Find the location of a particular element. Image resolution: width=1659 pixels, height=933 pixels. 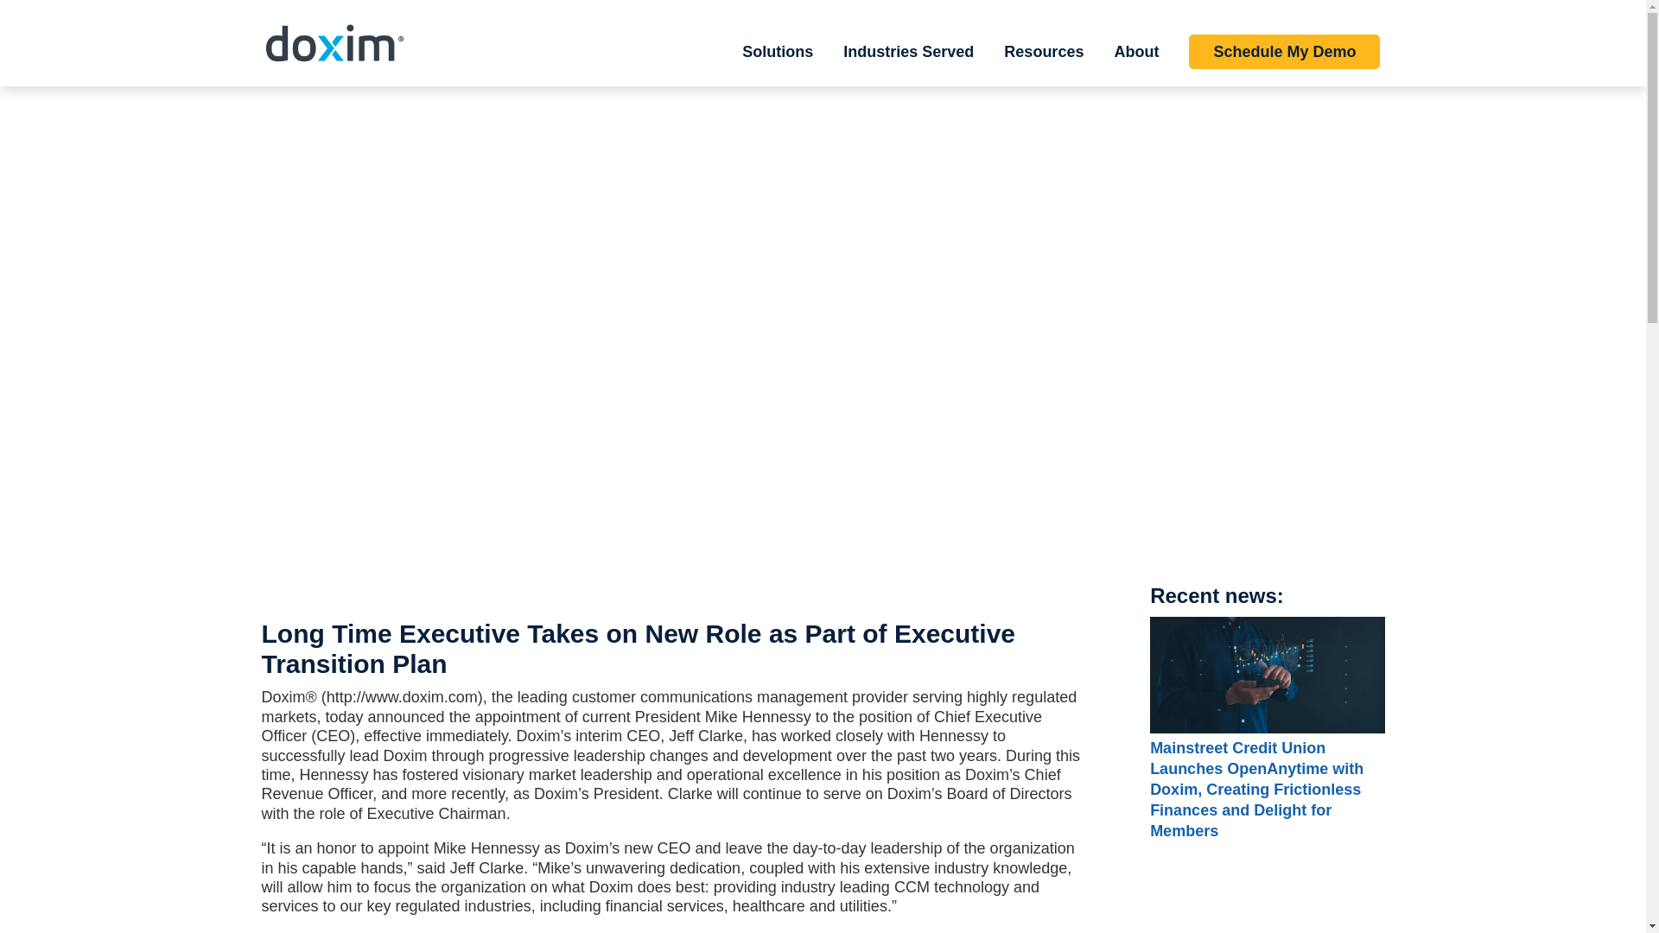

Solutions is located at coordinates (777, 66).